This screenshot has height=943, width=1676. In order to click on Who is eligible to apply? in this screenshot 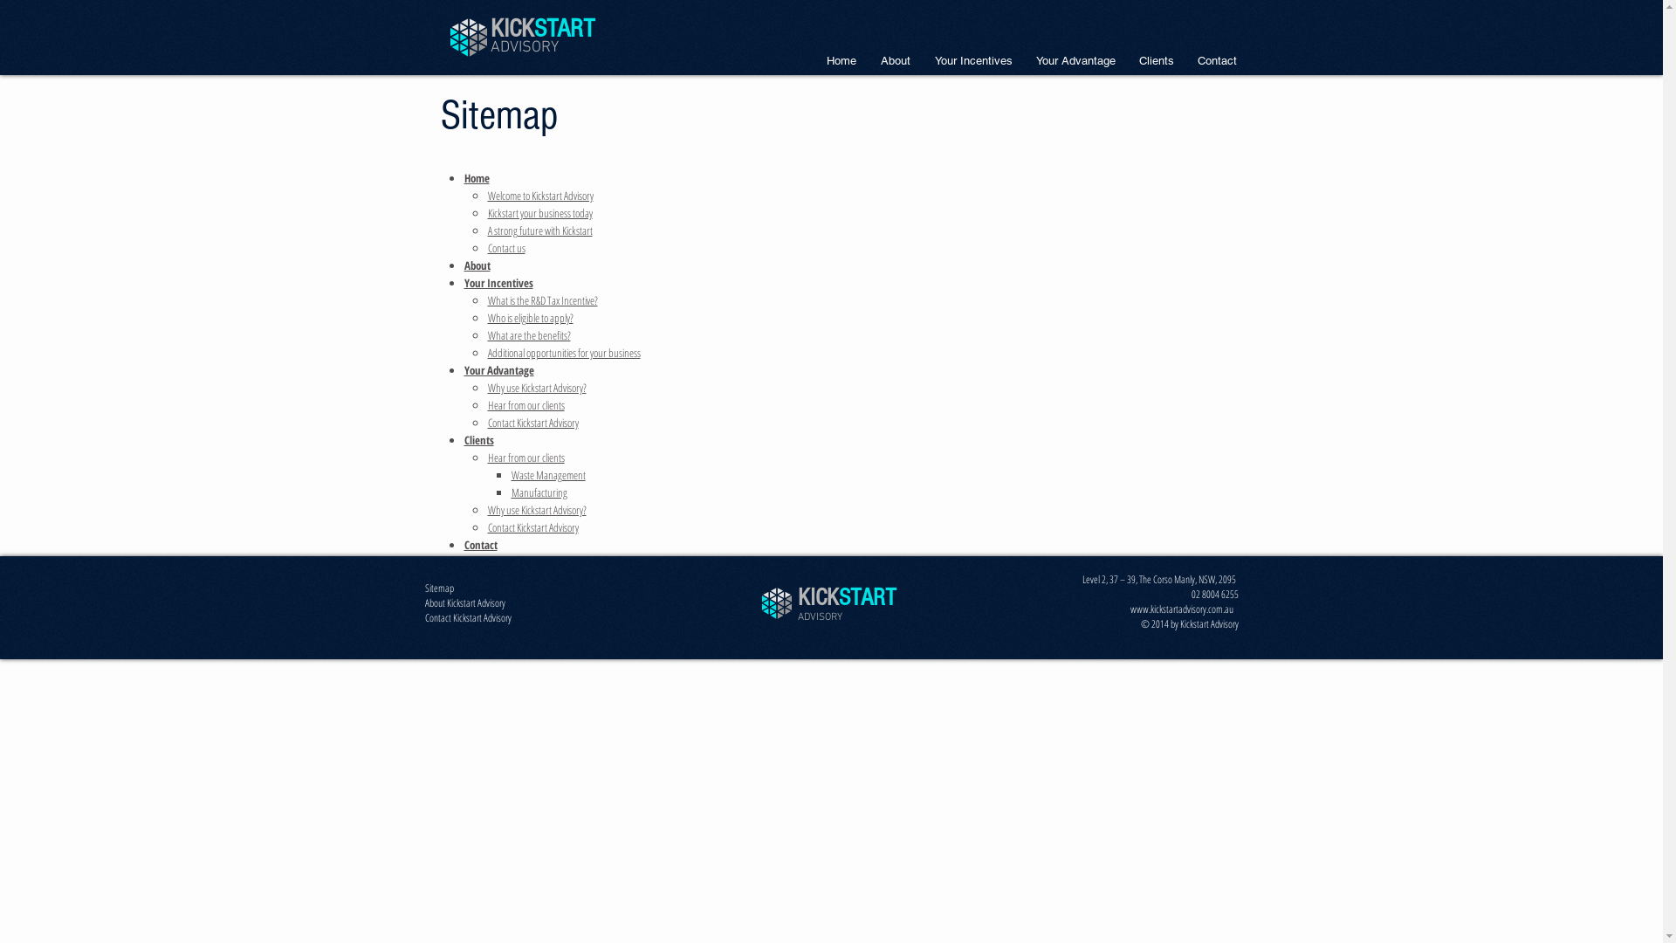, I will do `click(530, 318)`.